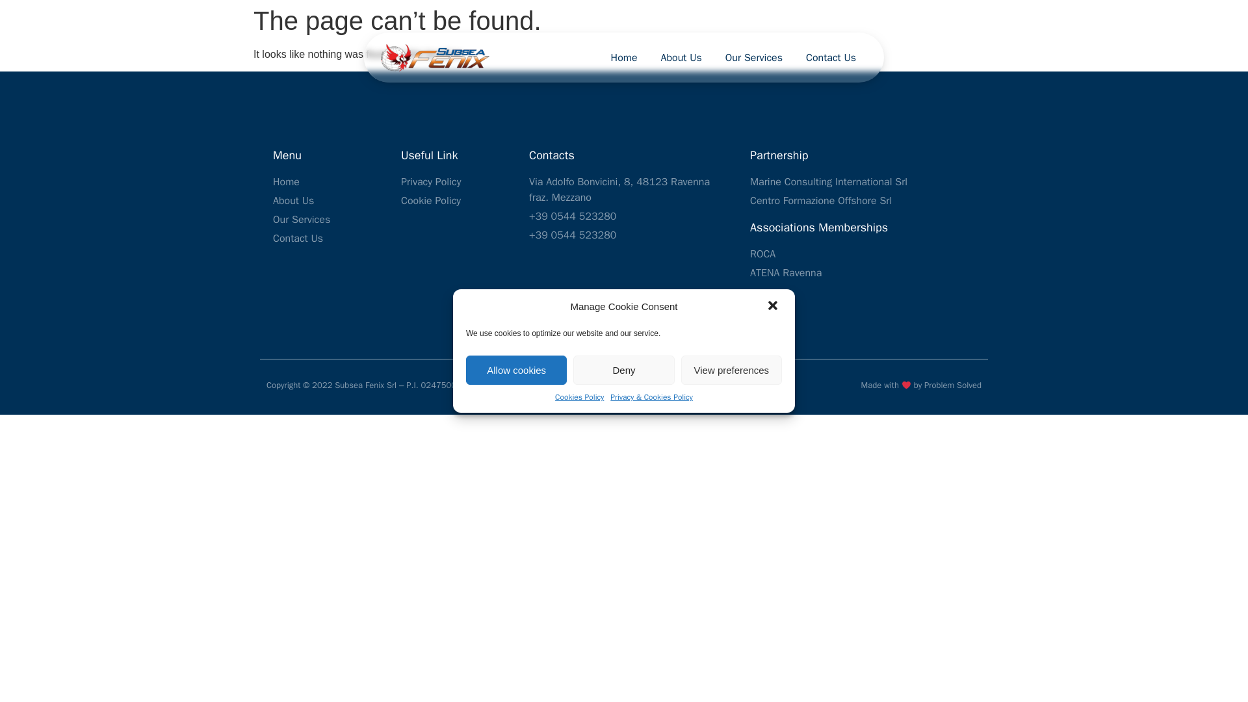  What do you see at coordinates (328, 239) in the screenshot?
I see `Contact Us` at bounding box center [328, 239].